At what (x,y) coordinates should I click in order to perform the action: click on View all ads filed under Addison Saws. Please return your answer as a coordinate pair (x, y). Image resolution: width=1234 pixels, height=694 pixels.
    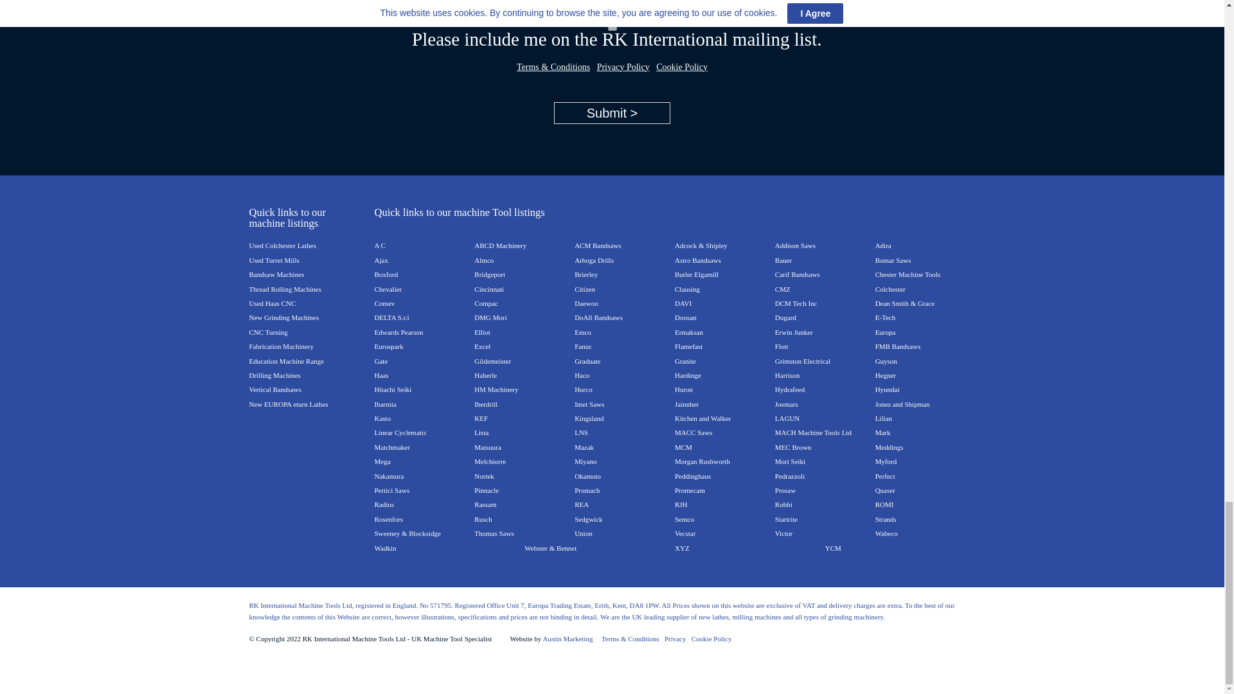
    Looking at the image, I should click on (795, 244).